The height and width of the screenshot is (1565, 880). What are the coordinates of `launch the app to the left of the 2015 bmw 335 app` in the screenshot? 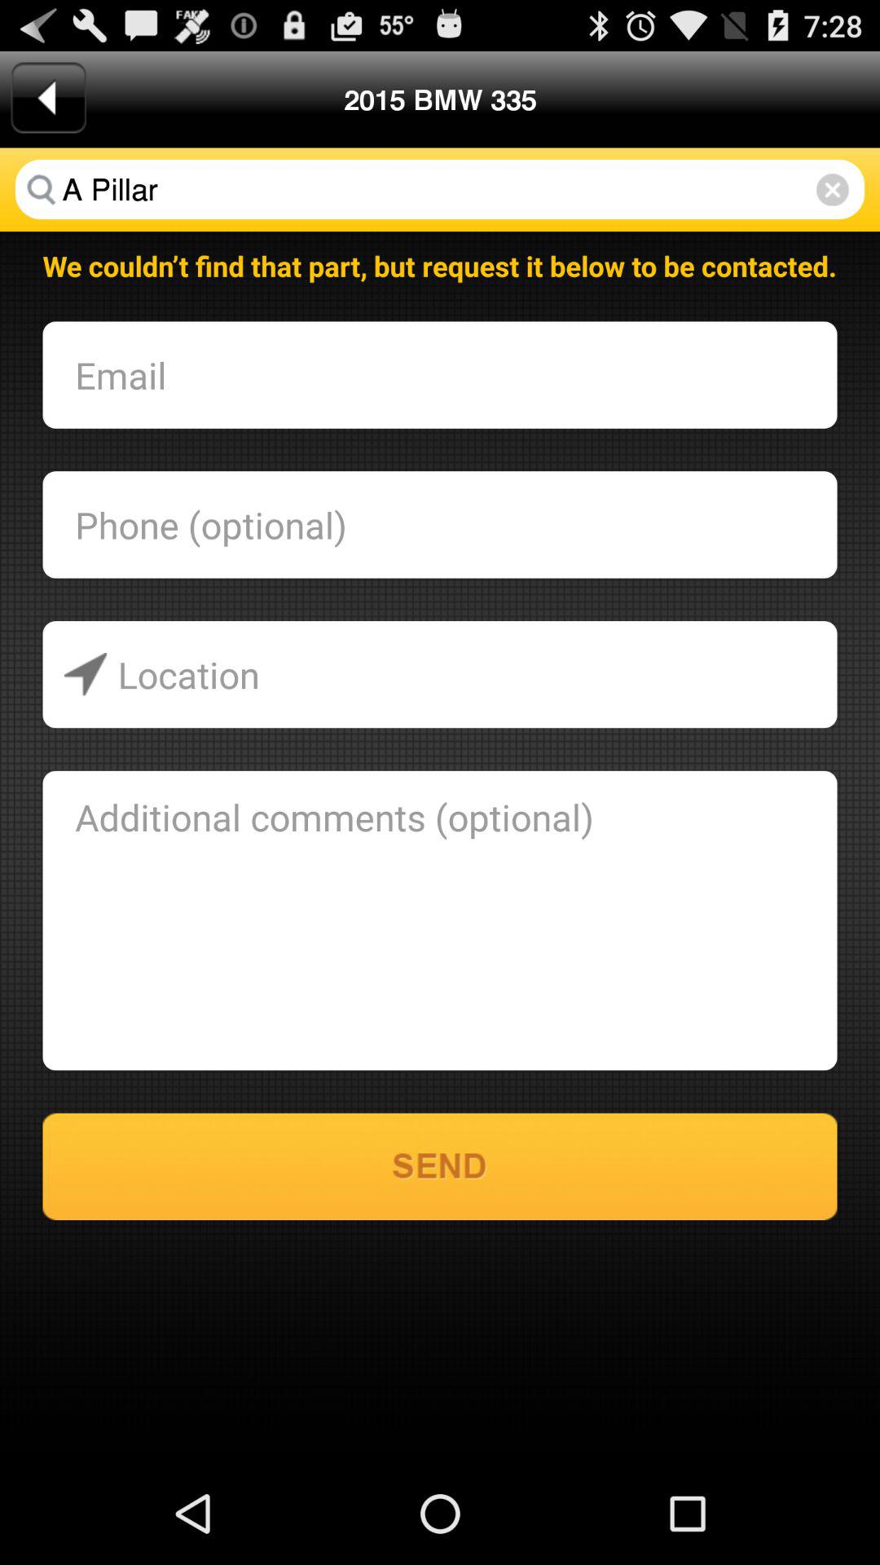 It's located at (48, 98).